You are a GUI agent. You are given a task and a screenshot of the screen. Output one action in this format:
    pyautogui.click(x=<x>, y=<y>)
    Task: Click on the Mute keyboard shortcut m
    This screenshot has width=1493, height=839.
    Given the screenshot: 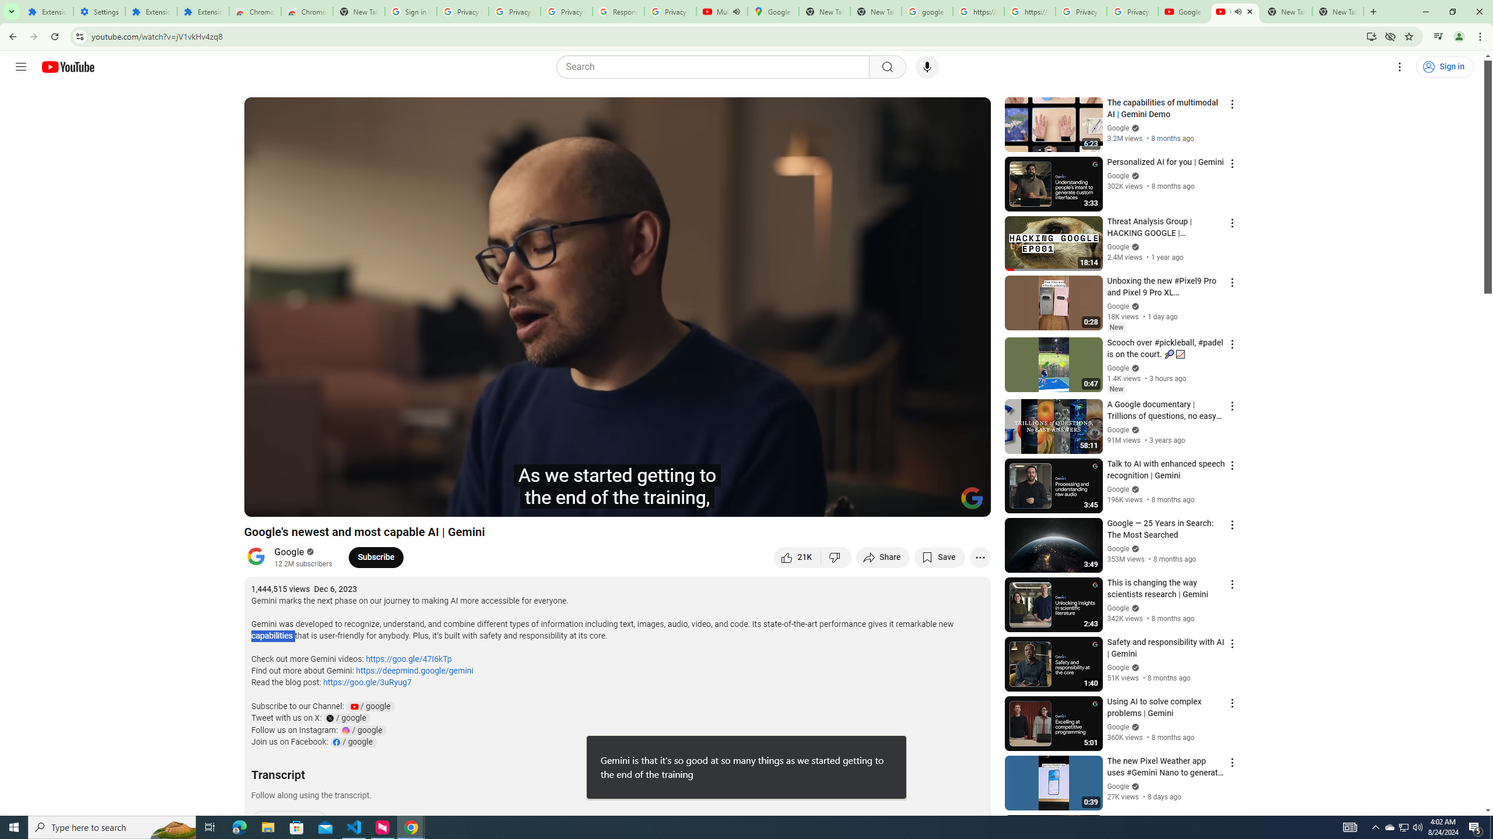 What is the action you would take?
    pyautogui.click(x=320, y=503)
    